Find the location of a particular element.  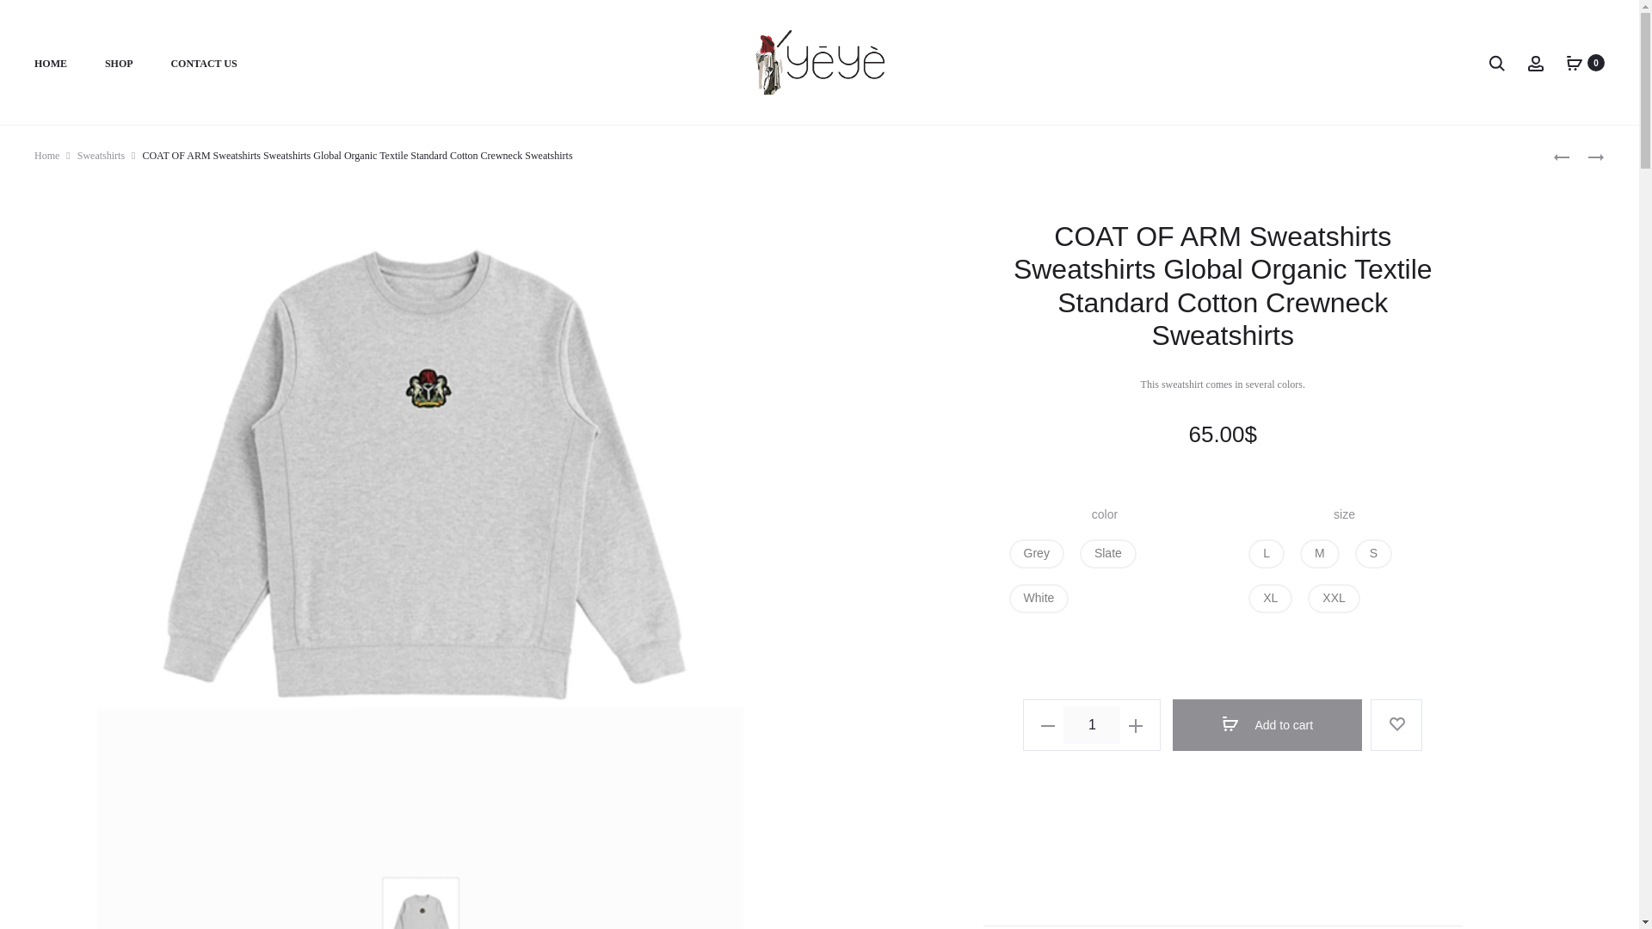

Add to wishlist is located at coordinates (1396, 724).